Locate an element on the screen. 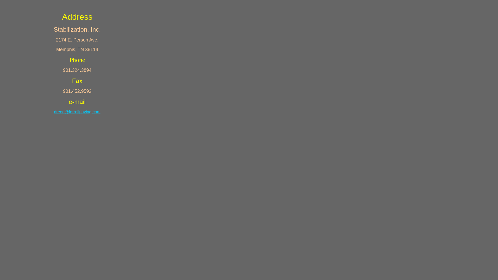 The height and width of the screenshot is (280, 498). dreed@ferrellpaving.com is located at coordinates (77, 112).